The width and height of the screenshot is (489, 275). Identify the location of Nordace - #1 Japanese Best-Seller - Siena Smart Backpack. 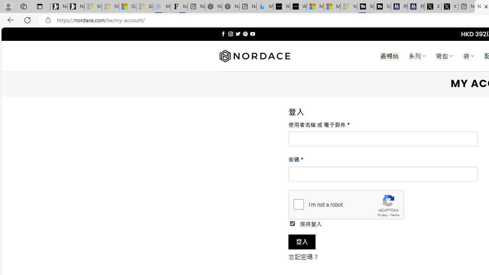
(231, 7).